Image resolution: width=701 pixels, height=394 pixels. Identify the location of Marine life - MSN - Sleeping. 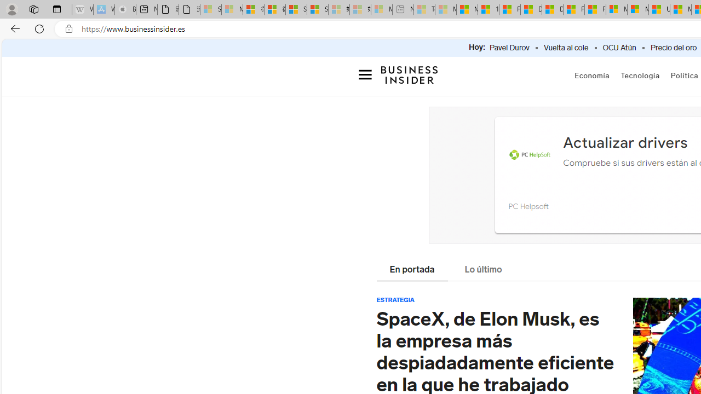
(446, 10).